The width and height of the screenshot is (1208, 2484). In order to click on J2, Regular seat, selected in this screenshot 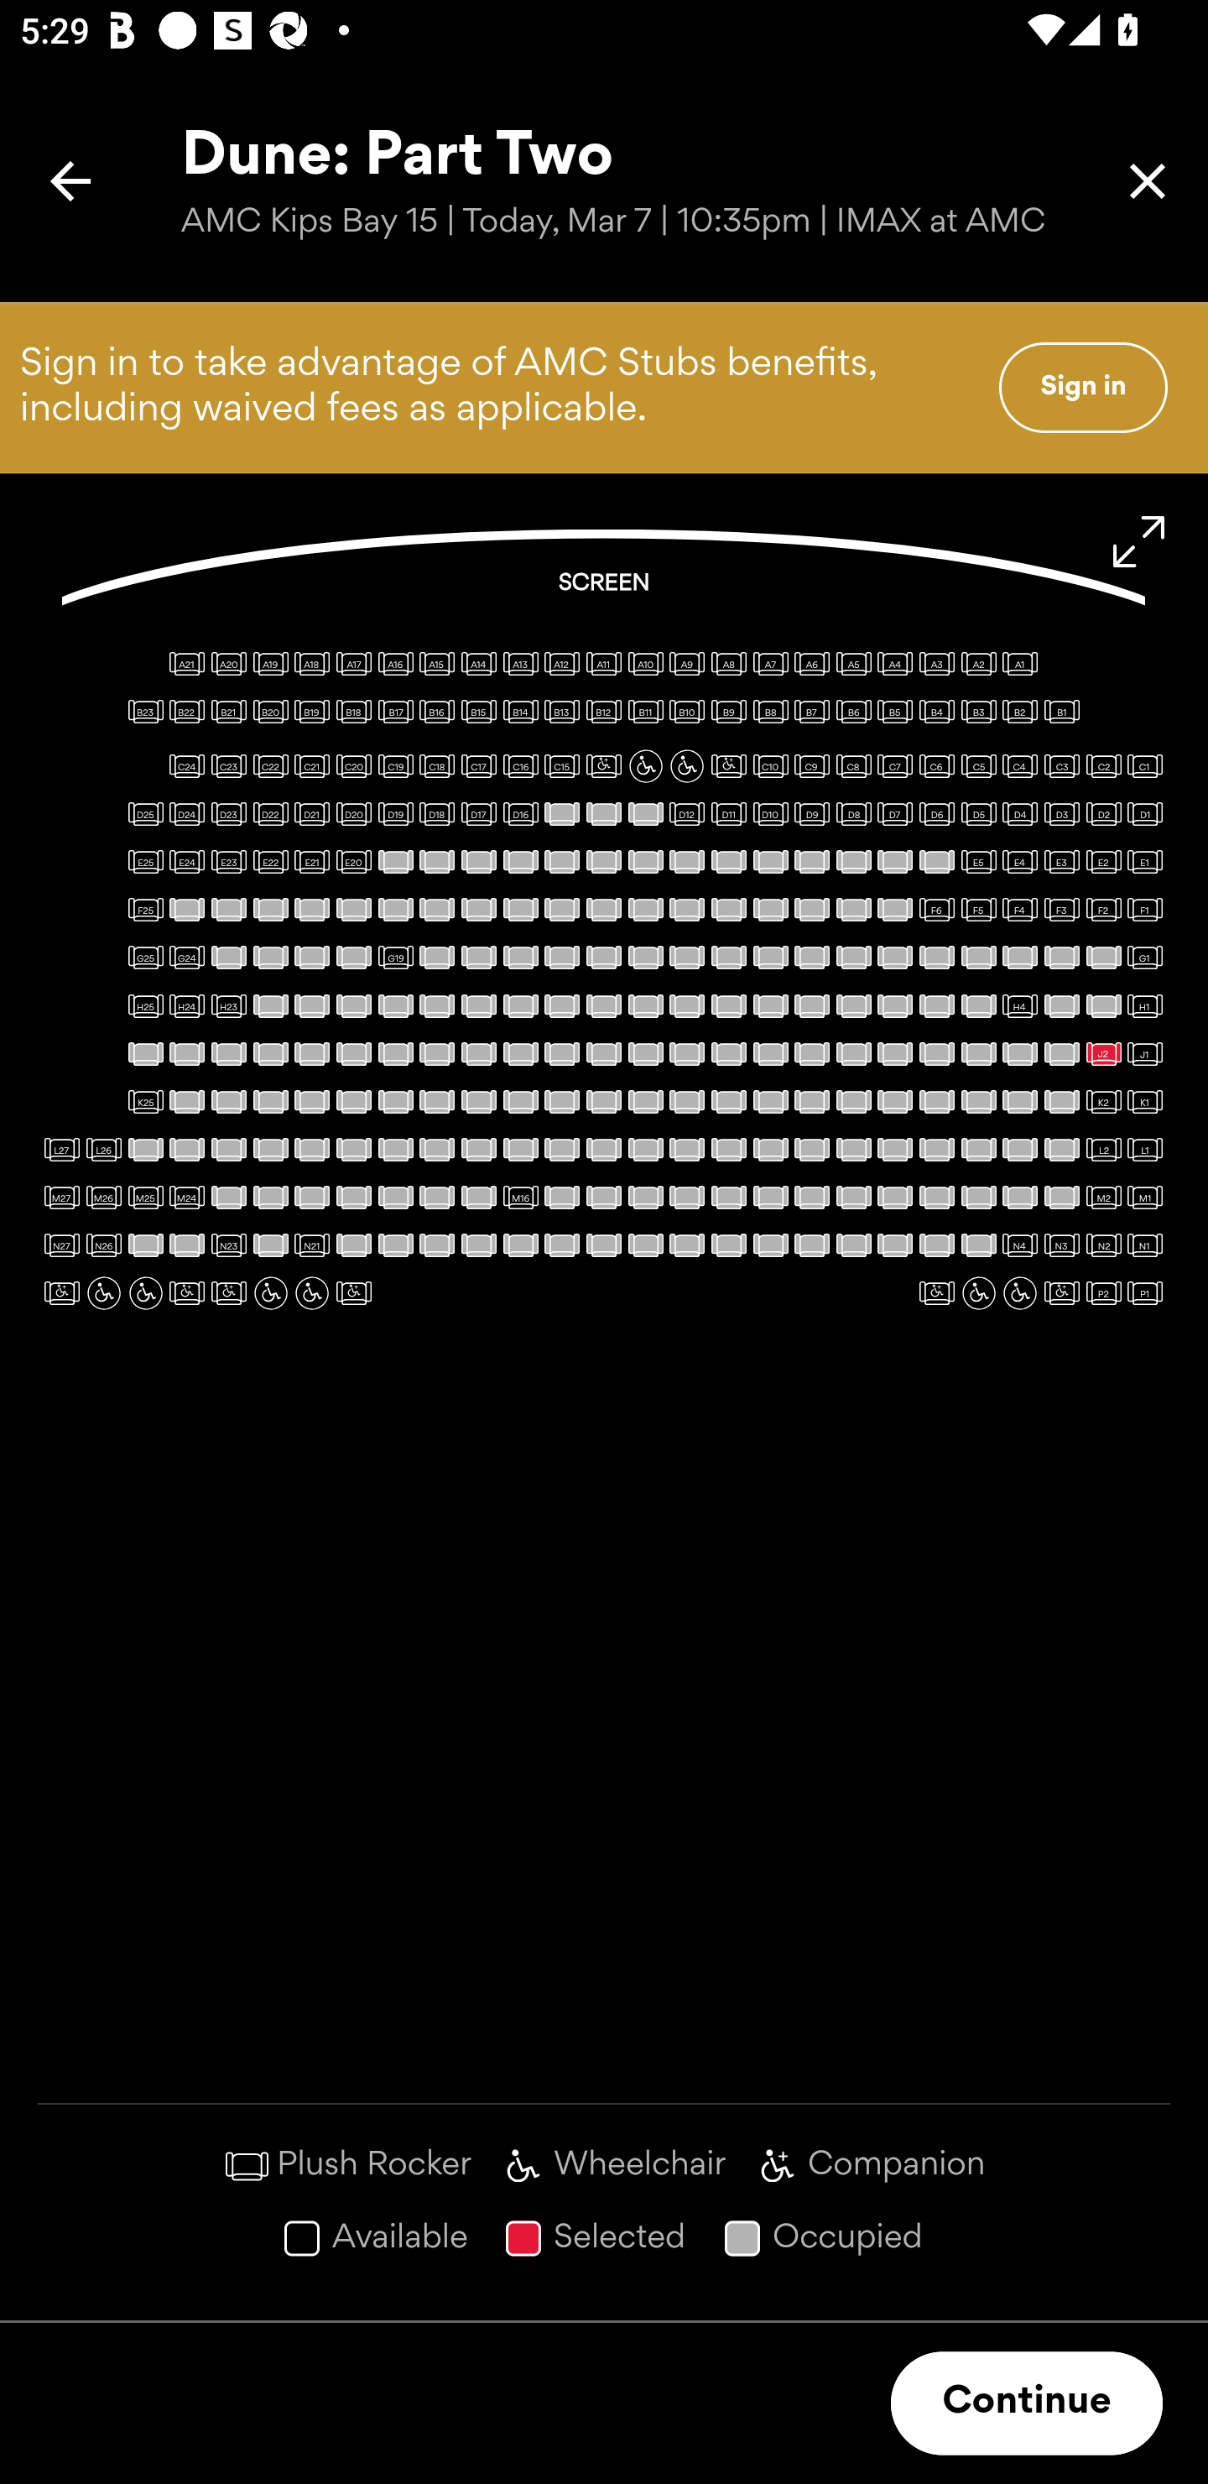, I will do `click(1104, 1054)`.